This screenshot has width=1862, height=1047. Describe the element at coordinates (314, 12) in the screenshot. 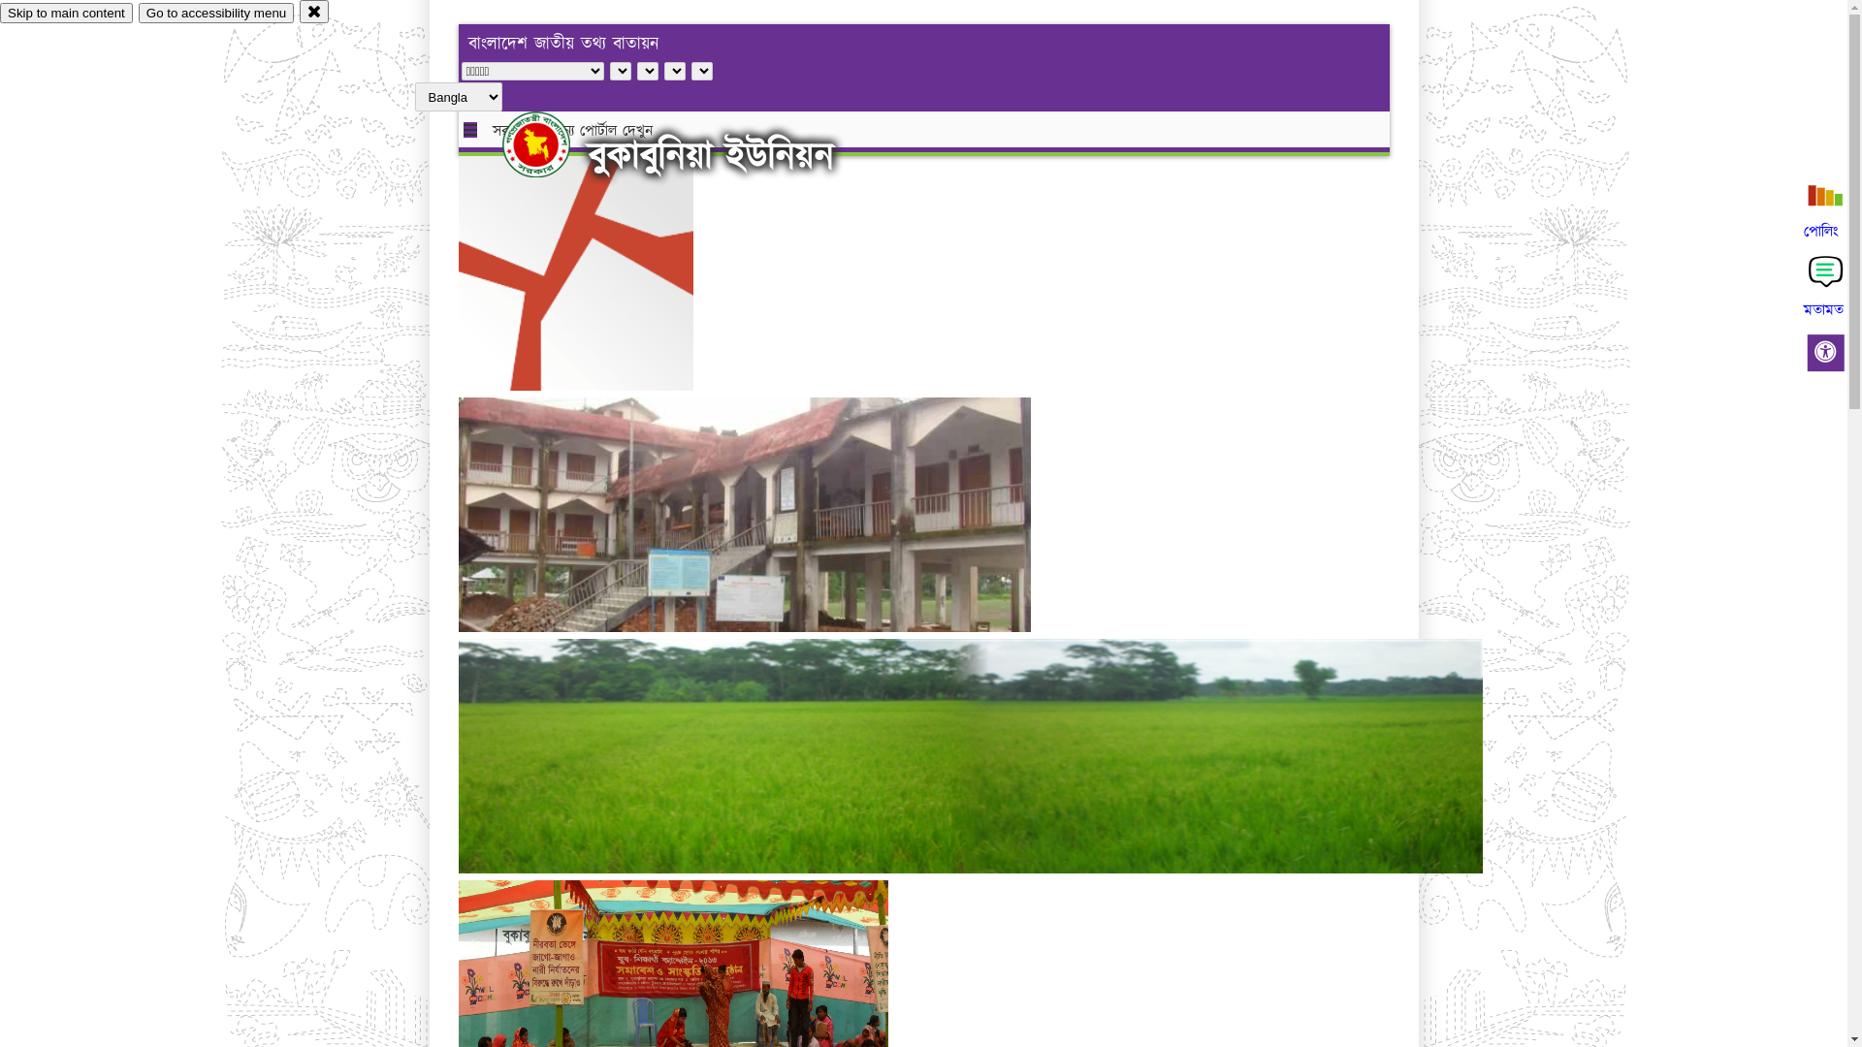

I see `close` at that location.